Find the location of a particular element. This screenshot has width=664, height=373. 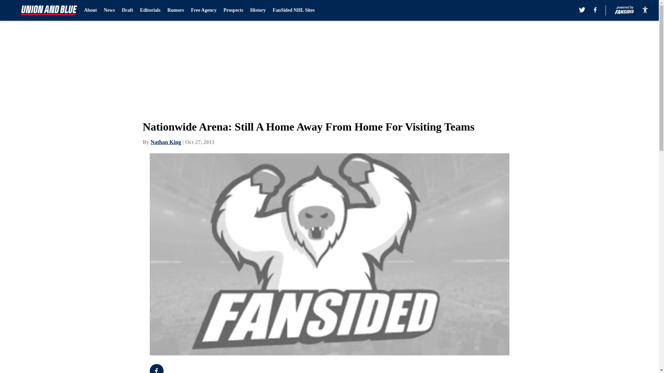

FanSided NHL Sites is located at coordinates (294, 10).